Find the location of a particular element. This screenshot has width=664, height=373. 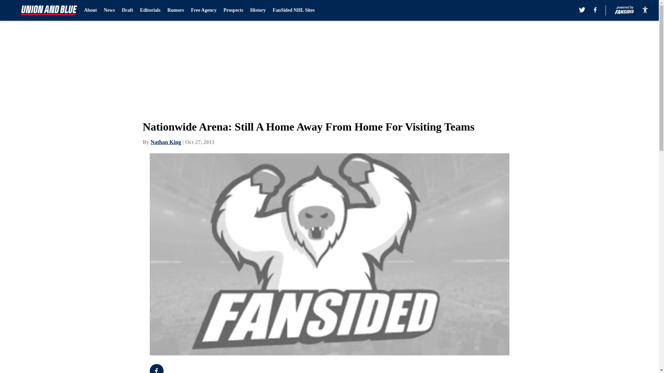

FanSided NHL Sites is located at coordinates (294, 10).